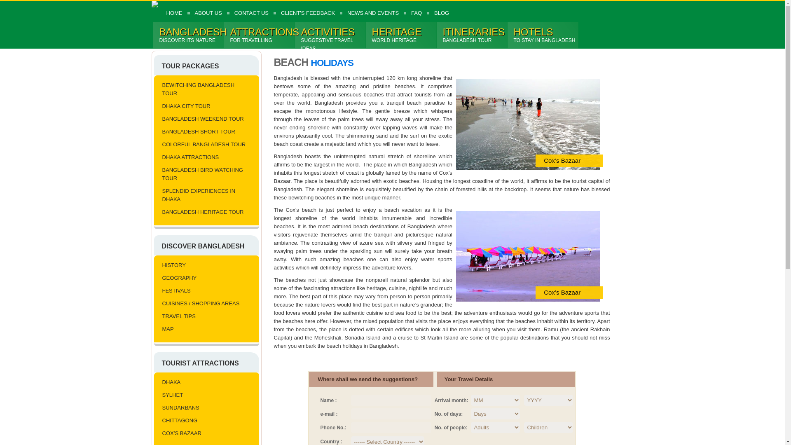  Describe the element at coordinates (204, 395) in the screenshot. I see `TOURIST ATTRACTIONS` at that location.